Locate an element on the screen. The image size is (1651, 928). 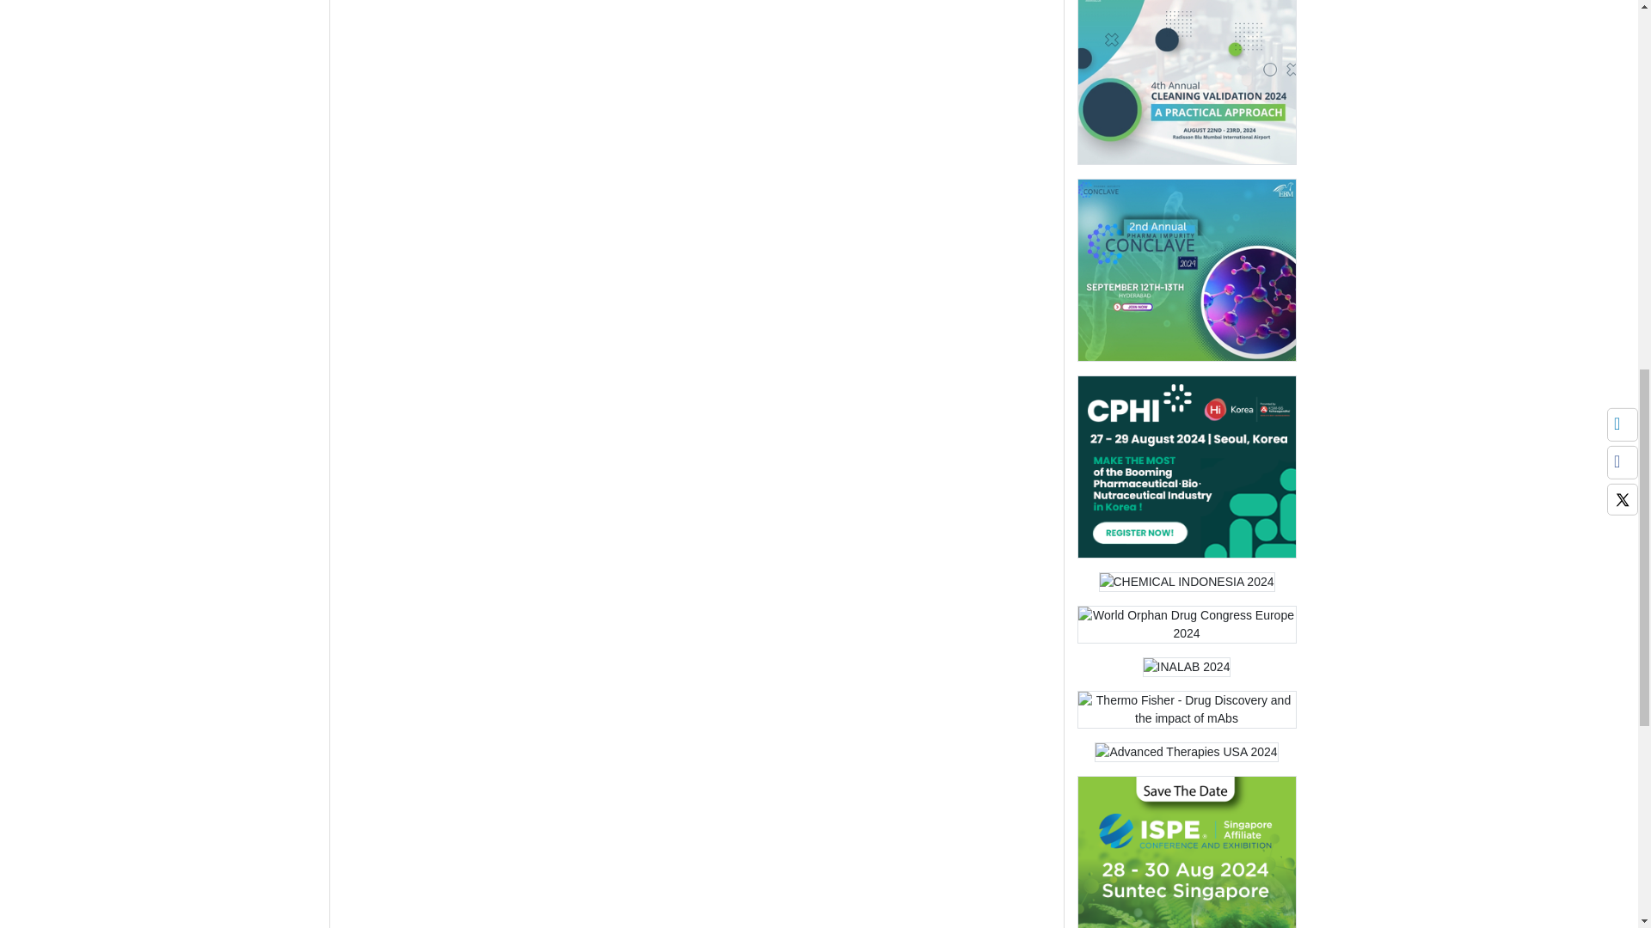
2nd Annual Pharma Impurity Conclave 2024 is located at coordinates (1186, 276).